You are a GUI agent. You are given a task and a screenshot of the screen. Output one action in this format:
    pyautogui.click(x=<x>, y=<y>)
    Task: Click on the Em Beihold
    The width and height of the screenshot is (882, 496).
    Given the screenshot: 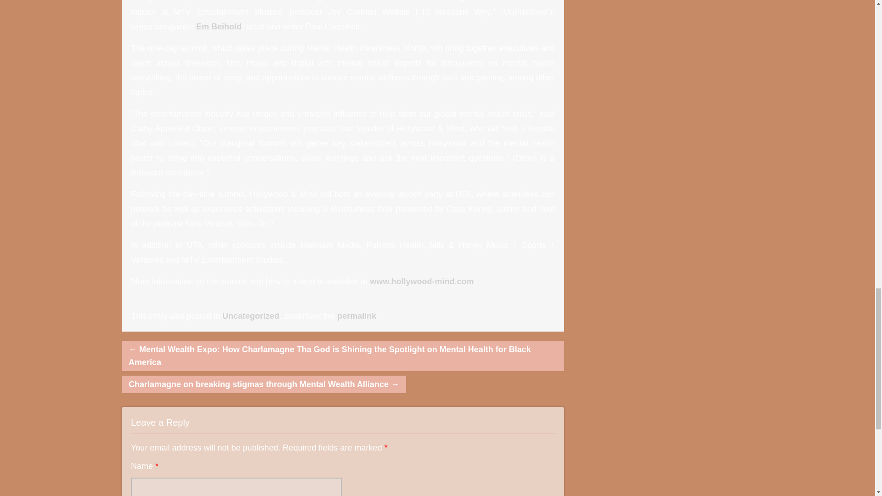 What is the action you would take?
    pyautogui.click(x=219, y=27)
    